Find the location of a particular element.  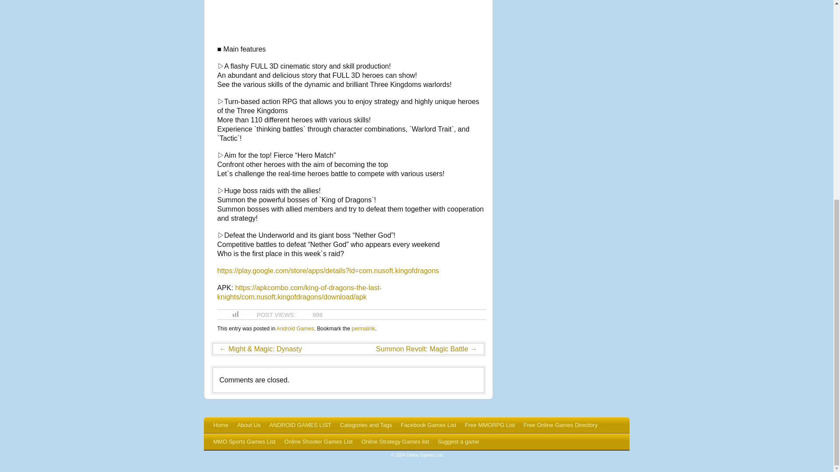

Categories and Tags is located at coordinates (366, 425).